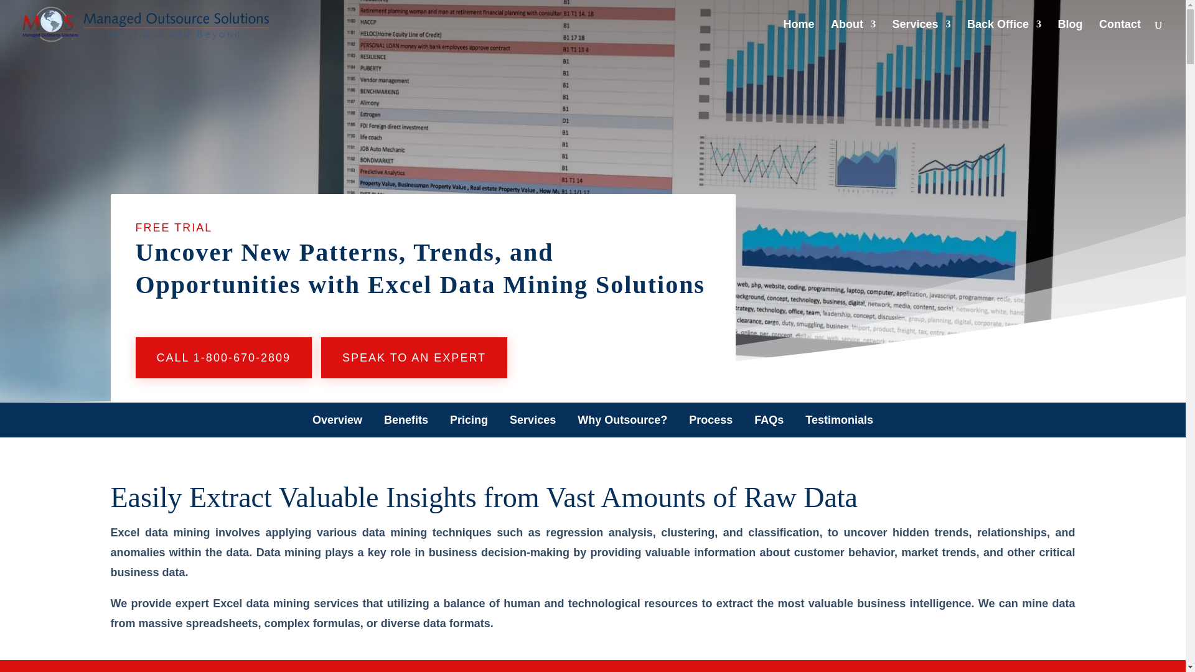  What do you see at coordinates (406, 419) in the screenshot?
I see `Benefits` at bounding box center [406, 419].